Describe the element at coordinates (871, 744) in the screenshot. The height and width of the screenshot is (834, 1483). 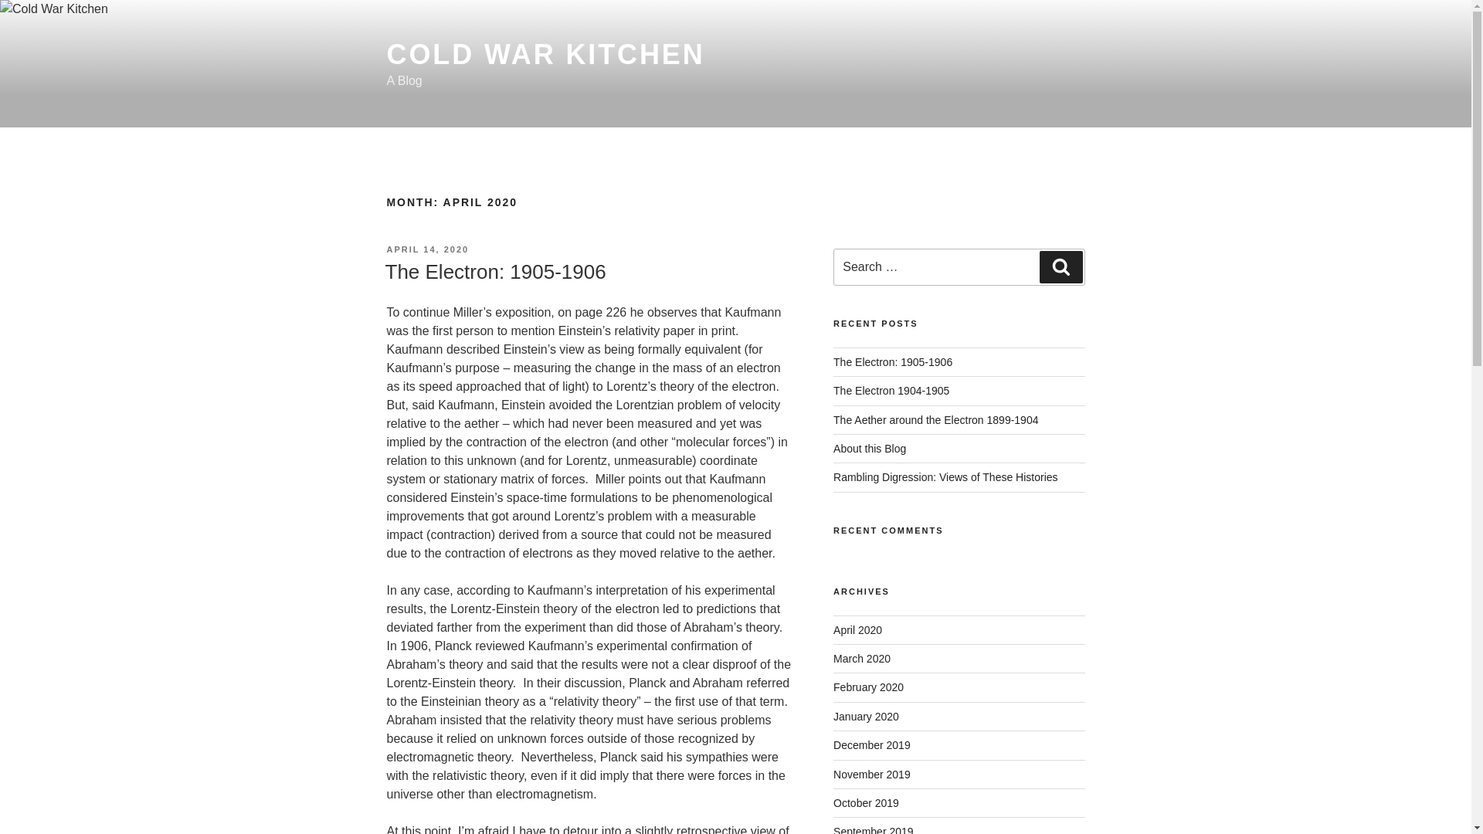
I see `December 2019` at that location.